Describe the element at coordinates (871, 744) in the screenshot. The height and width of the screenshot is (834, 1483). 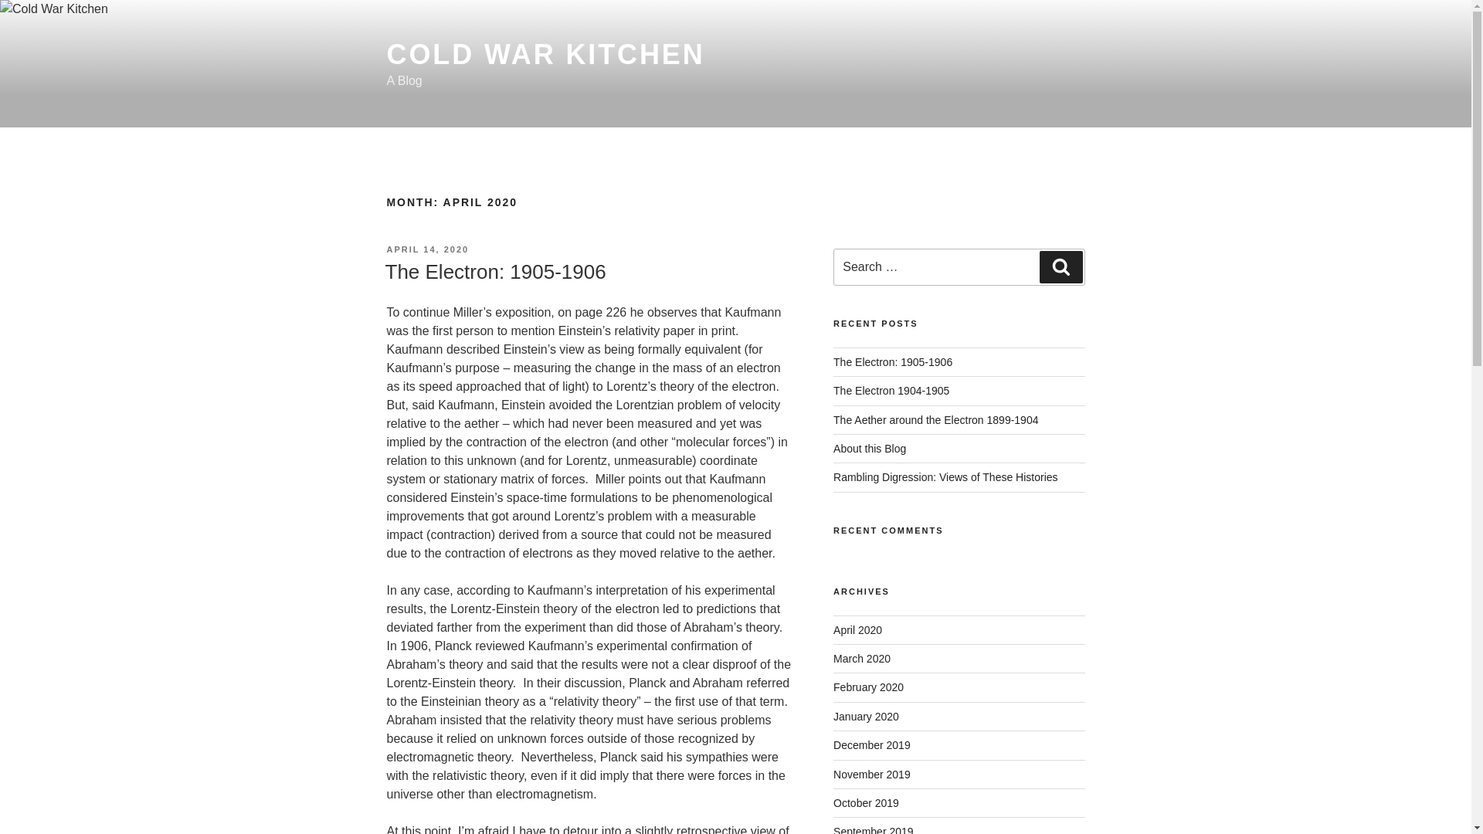
I see `December 2019` at that location.